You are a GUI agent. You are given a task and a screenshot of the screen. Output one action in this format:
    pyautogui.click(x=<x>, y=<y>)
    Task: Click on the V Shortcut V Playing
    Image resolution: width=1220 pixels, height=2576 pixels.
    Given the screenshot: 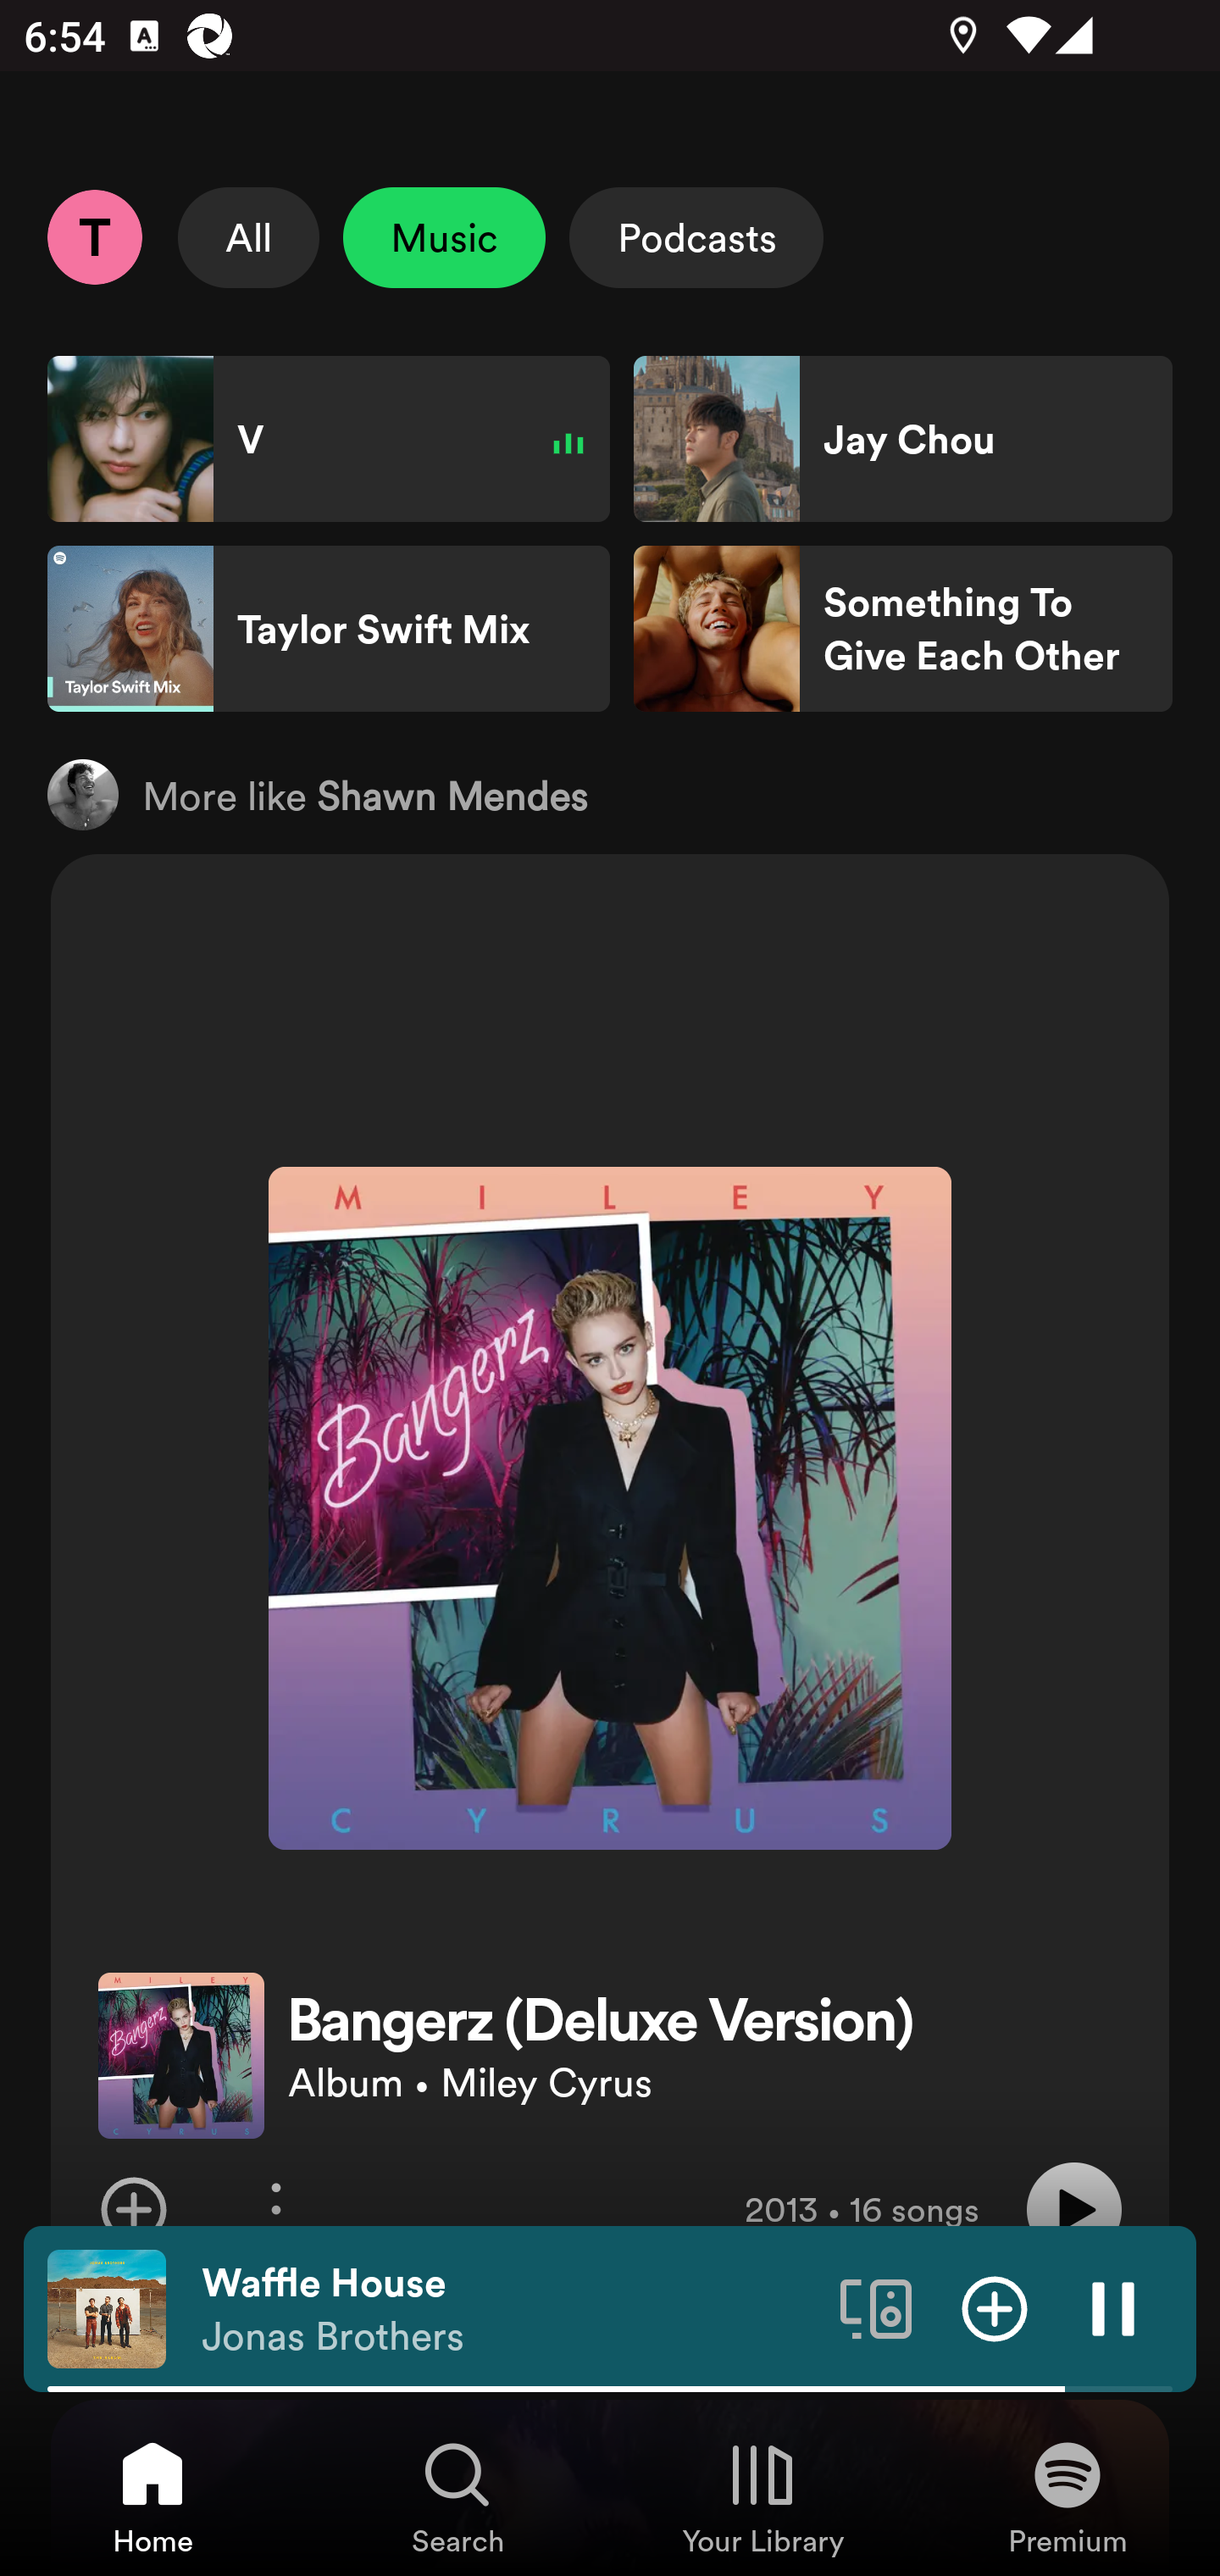 What is the action you would take?
    pyautogui.click(x=329, y=439)
    